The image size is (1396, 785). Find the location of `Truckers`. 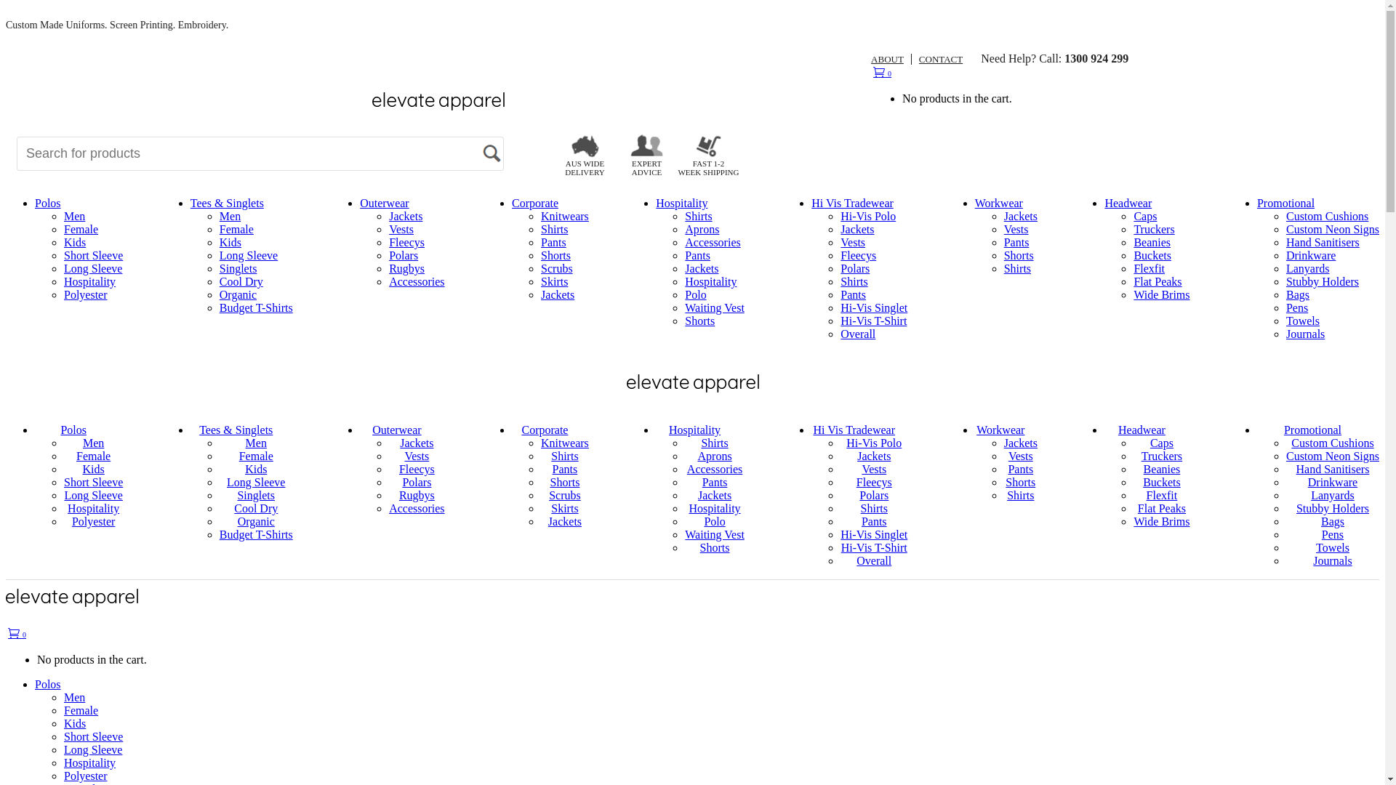

Truckers is located at coordinates (1154, 230).